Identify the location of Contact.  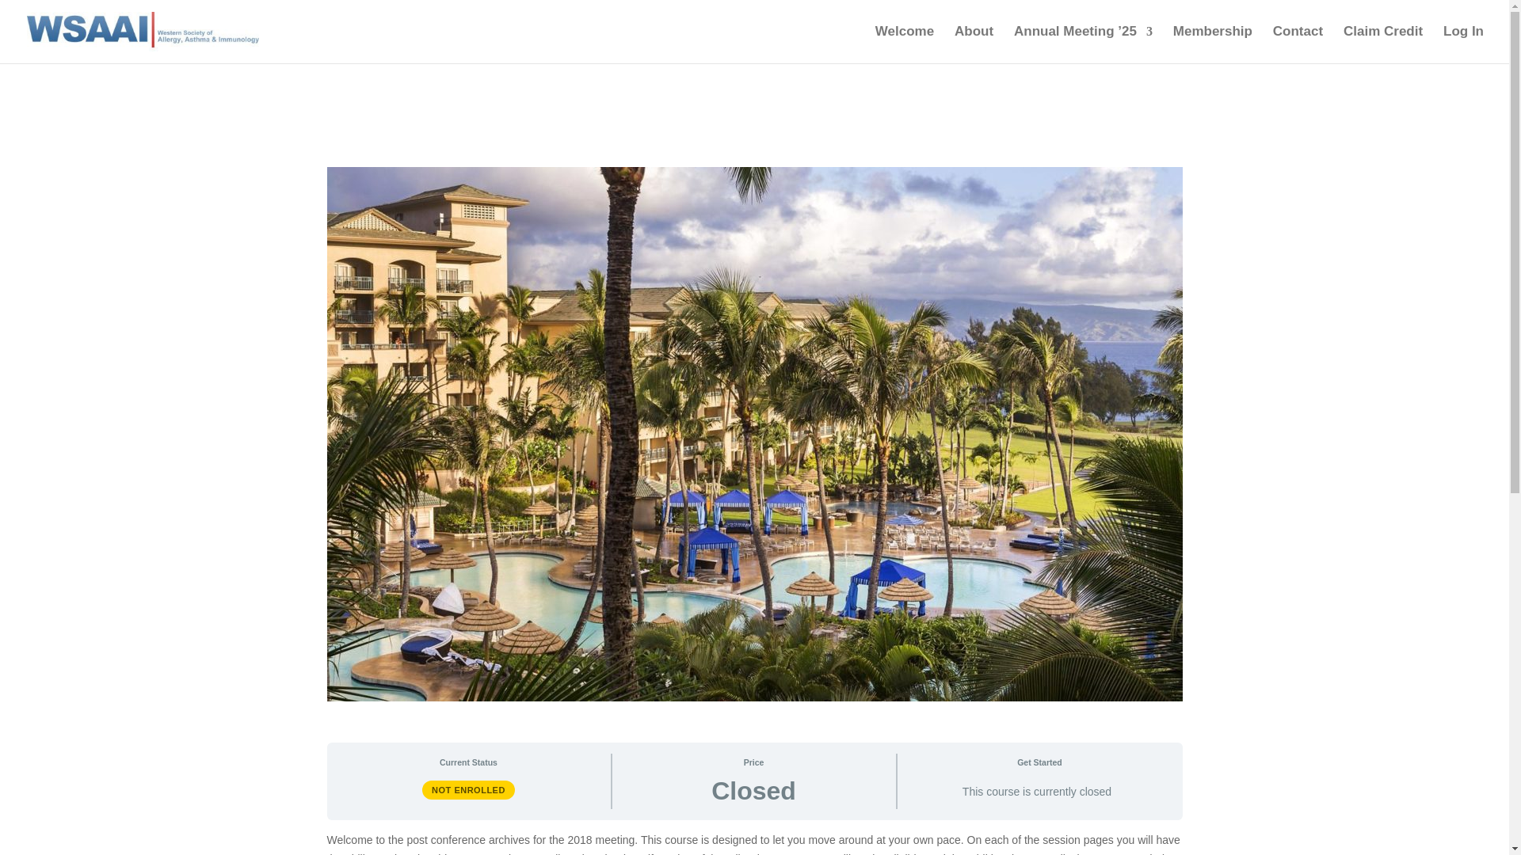
(1298, 44).